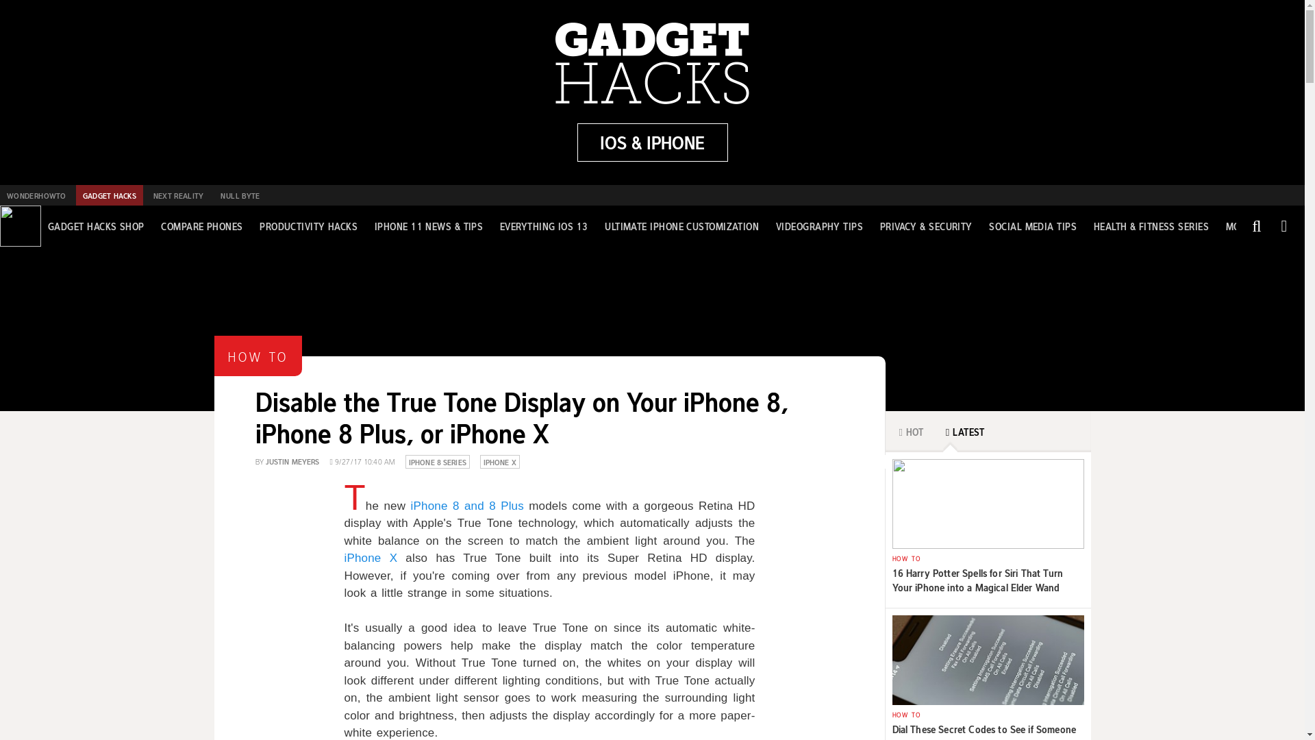  Describe the element at coordinates (292, 460) in the screenshot. I see `JUSTIN MEYERS` at that location.